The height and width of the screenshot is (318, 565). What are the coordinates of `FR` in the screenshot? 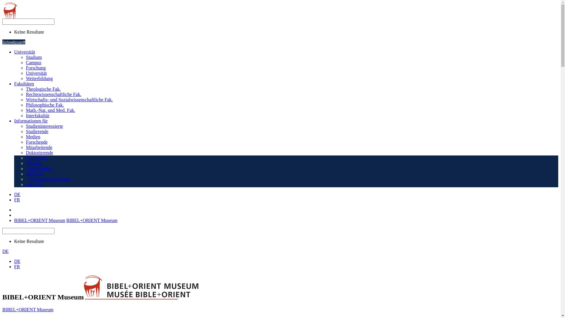 It's located at (17, 267).